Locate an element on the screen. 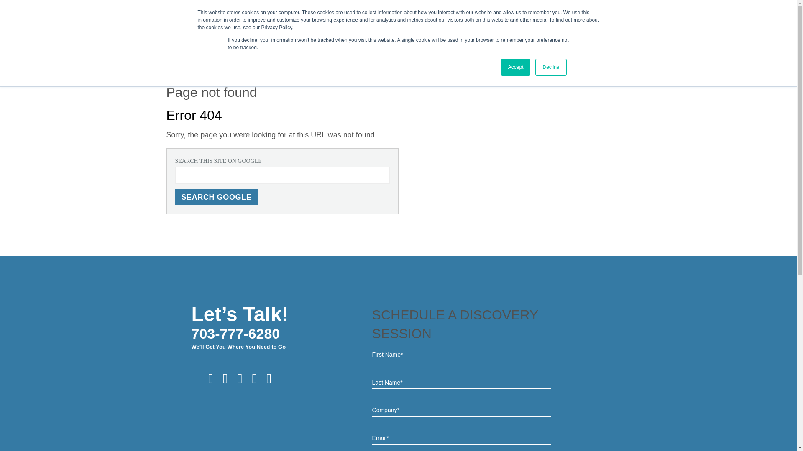  WHO WE'RE FOR is located at coordinates (466, 34).